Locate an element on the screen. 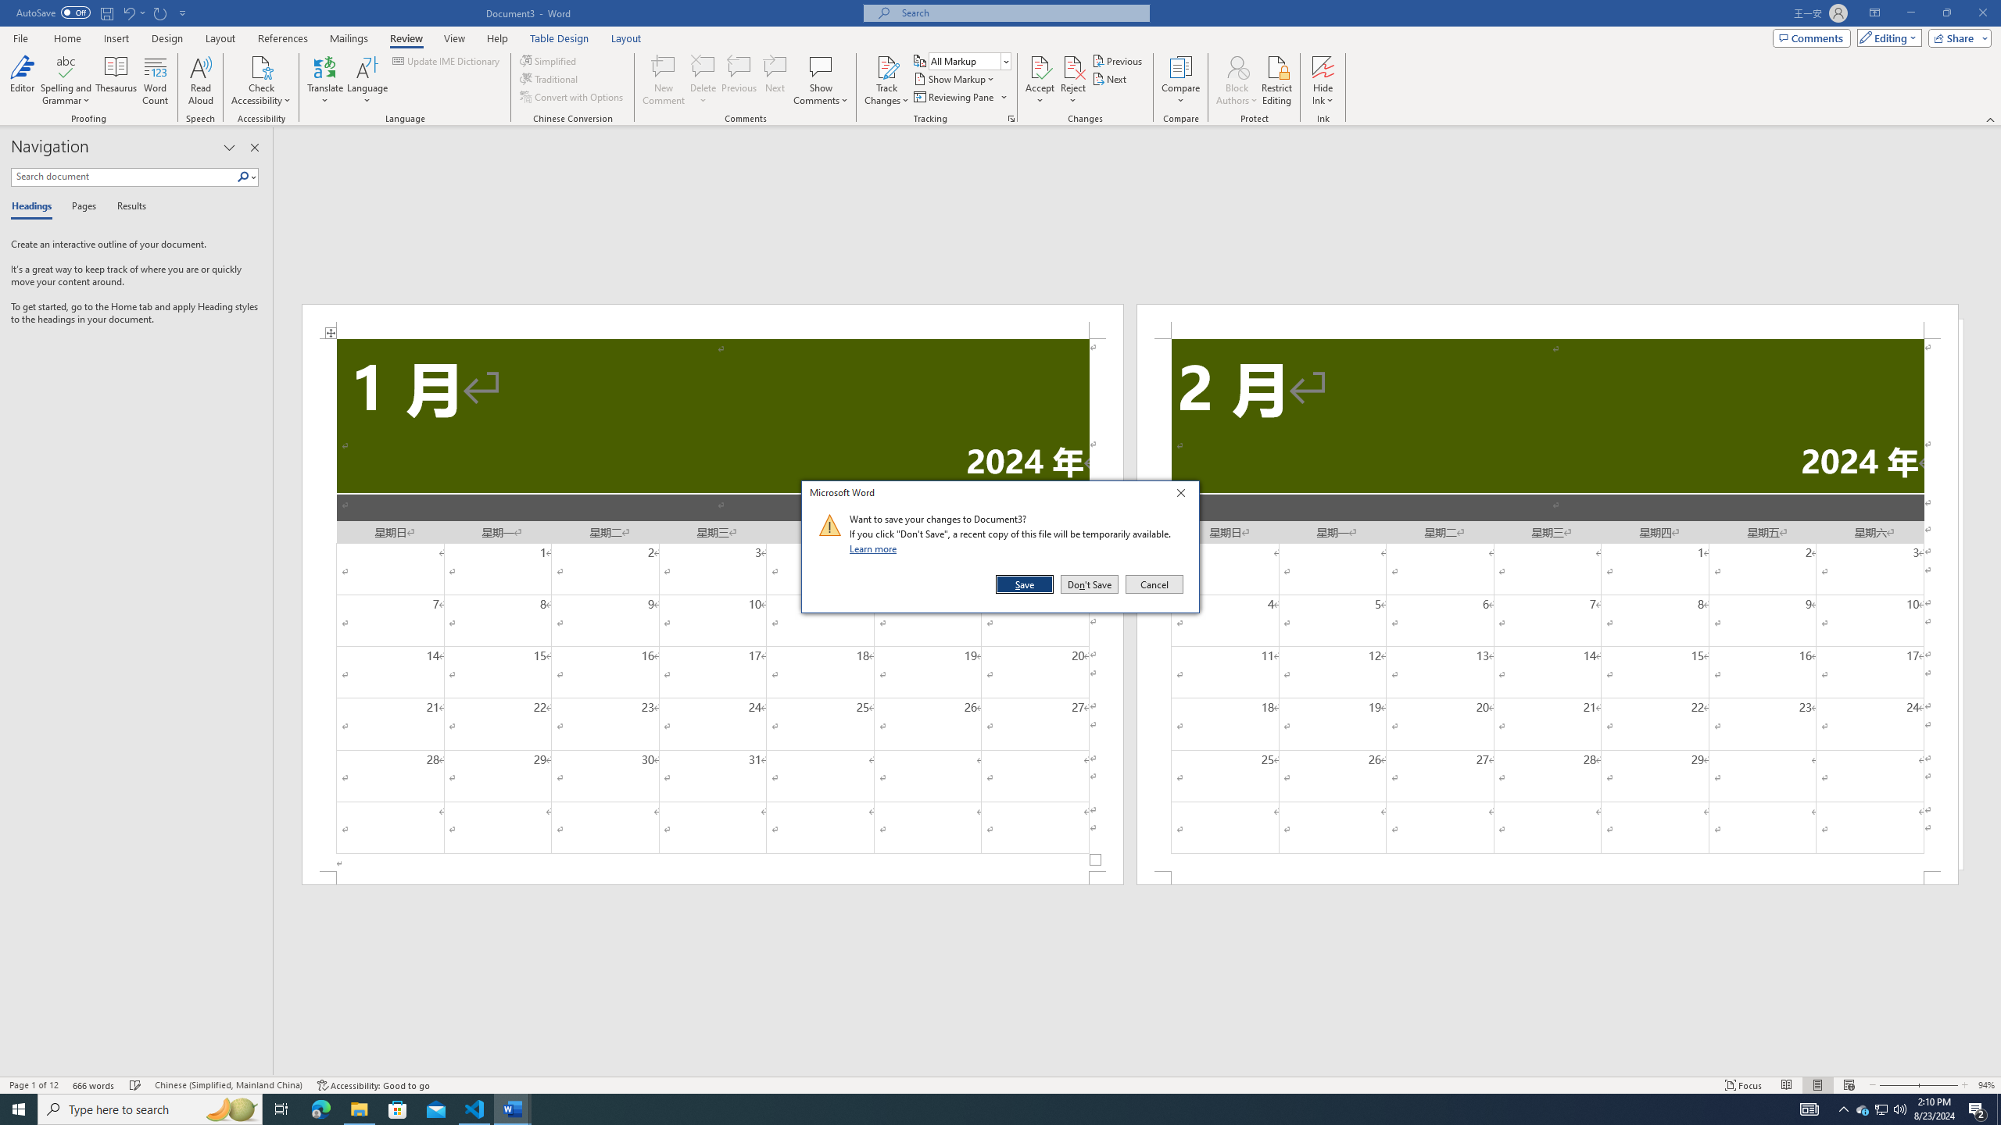  Accessibility Checker Accessibility: Good to go is located at coordinates (373, 1085).